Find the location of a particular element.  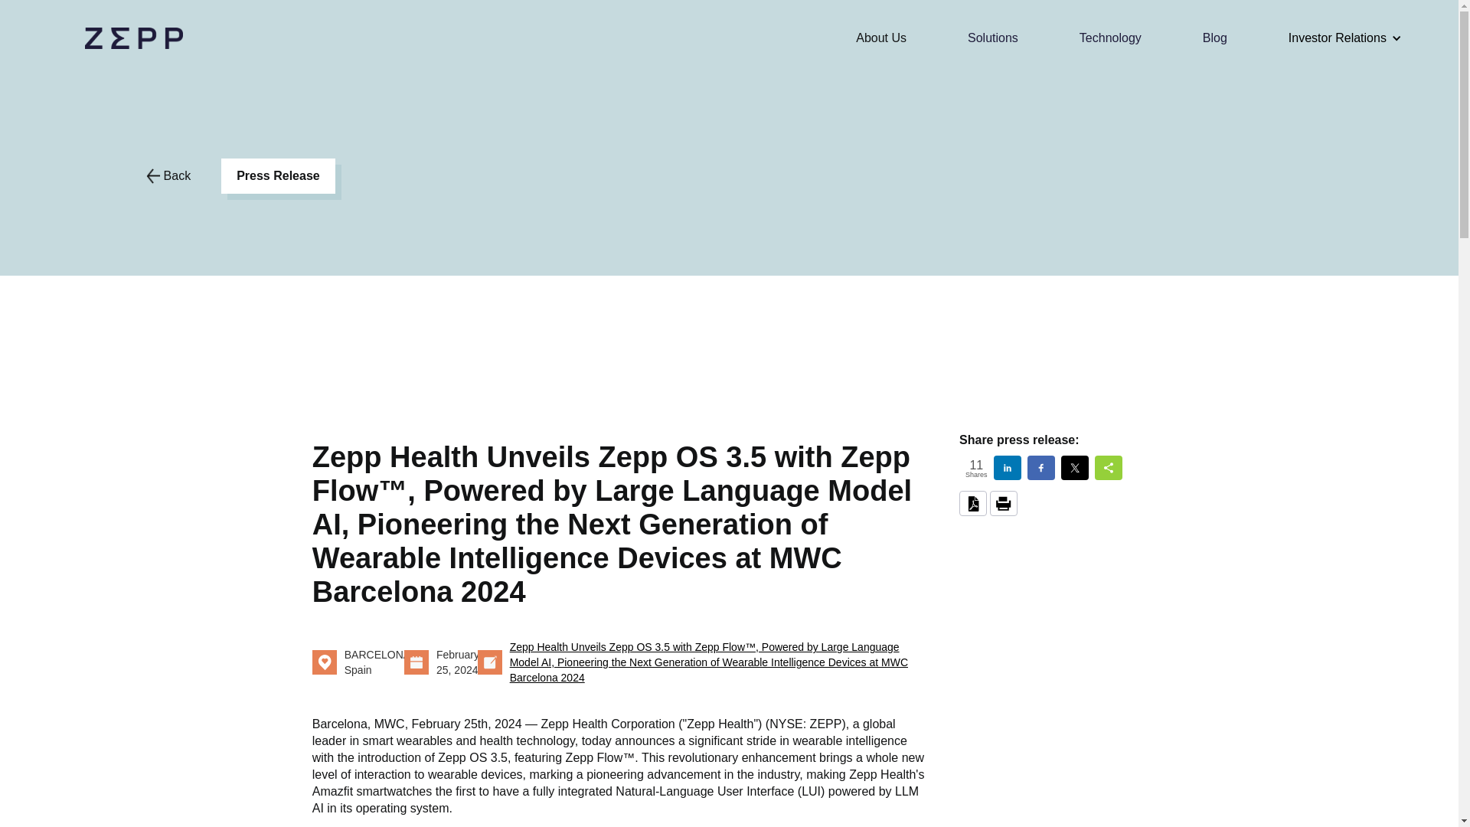

Solutions is located at coordinates (992, 38).